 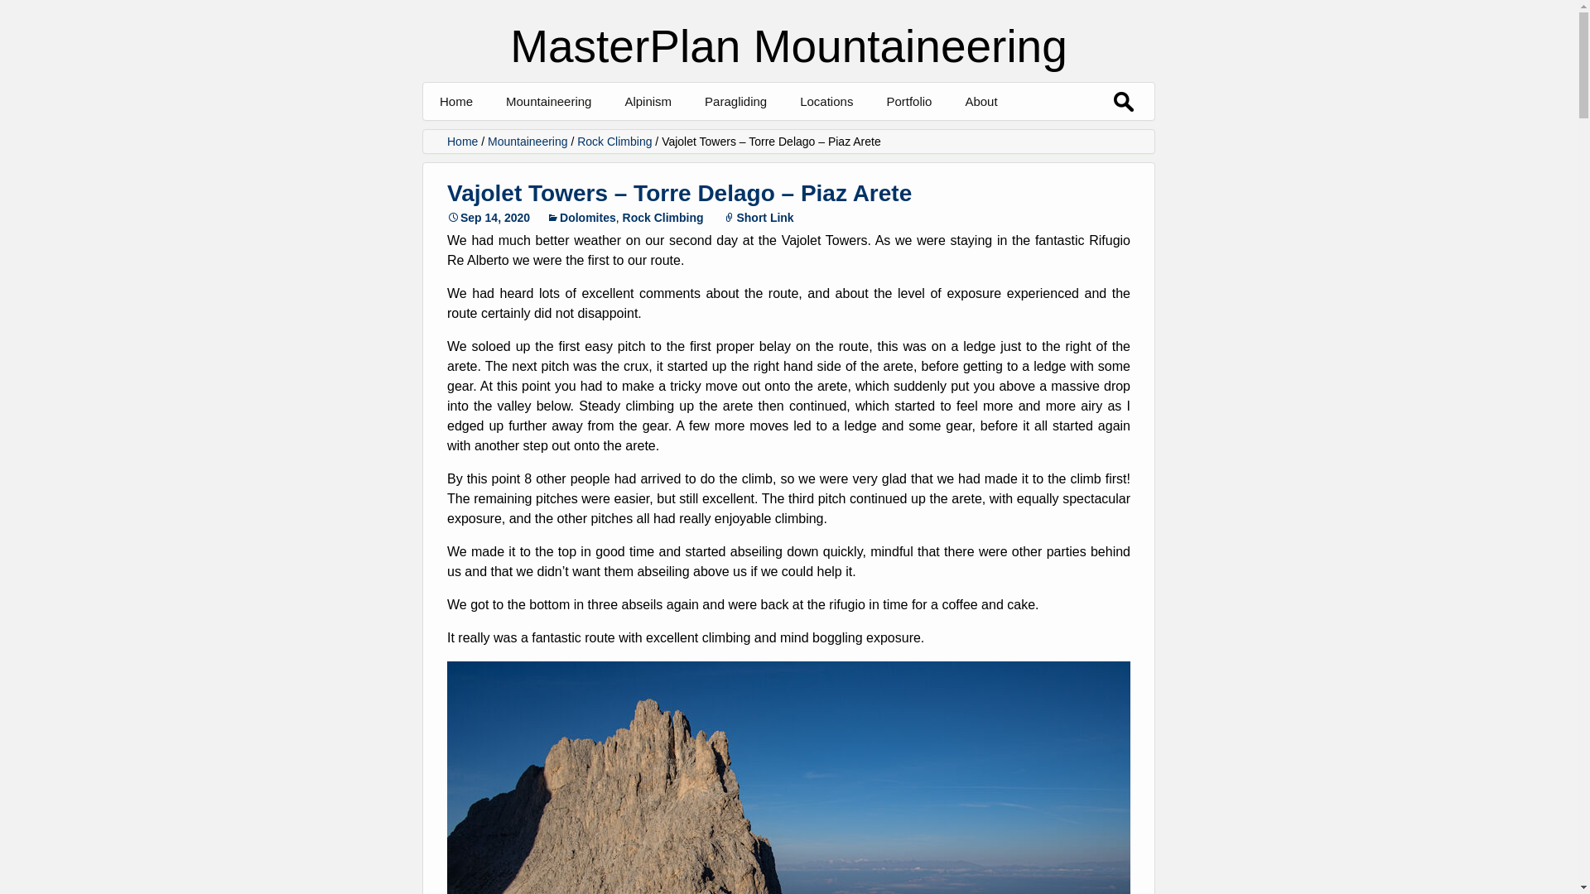 What do you see at coordinates (1047, 138) in the screenshot?
I see `About` at bounding box center [1047, 138].